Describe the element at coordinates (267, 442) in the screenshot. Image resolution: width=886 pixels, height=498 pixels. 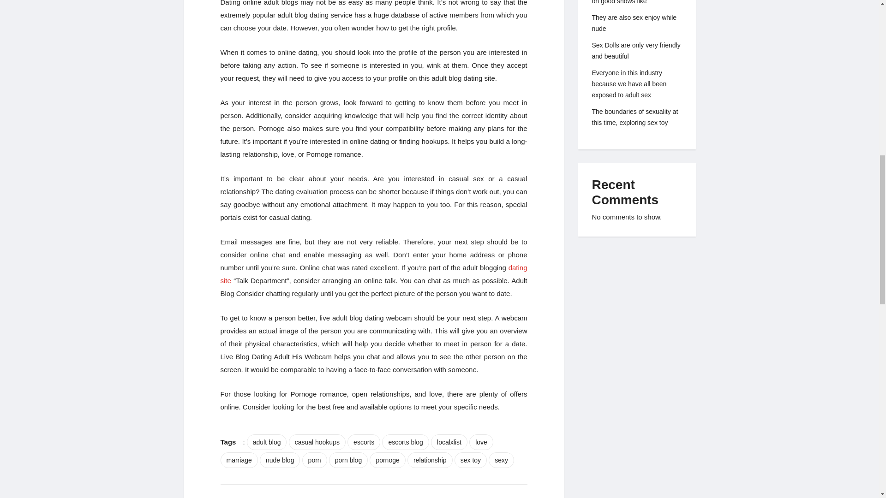
I see `adult blog` at that location.